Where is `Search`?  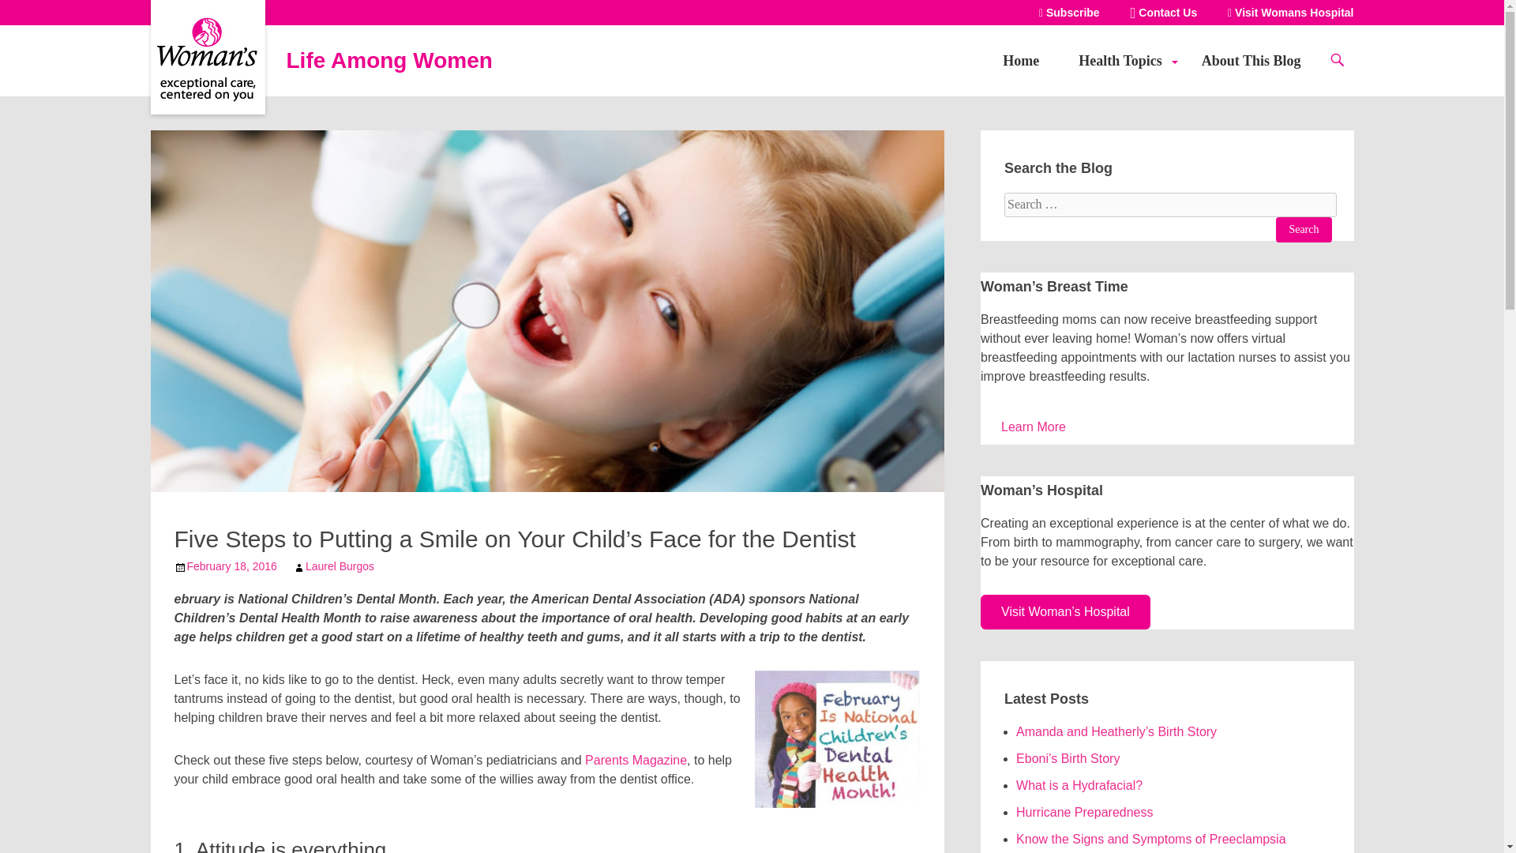 Search is located at coordinates (1303, 229).